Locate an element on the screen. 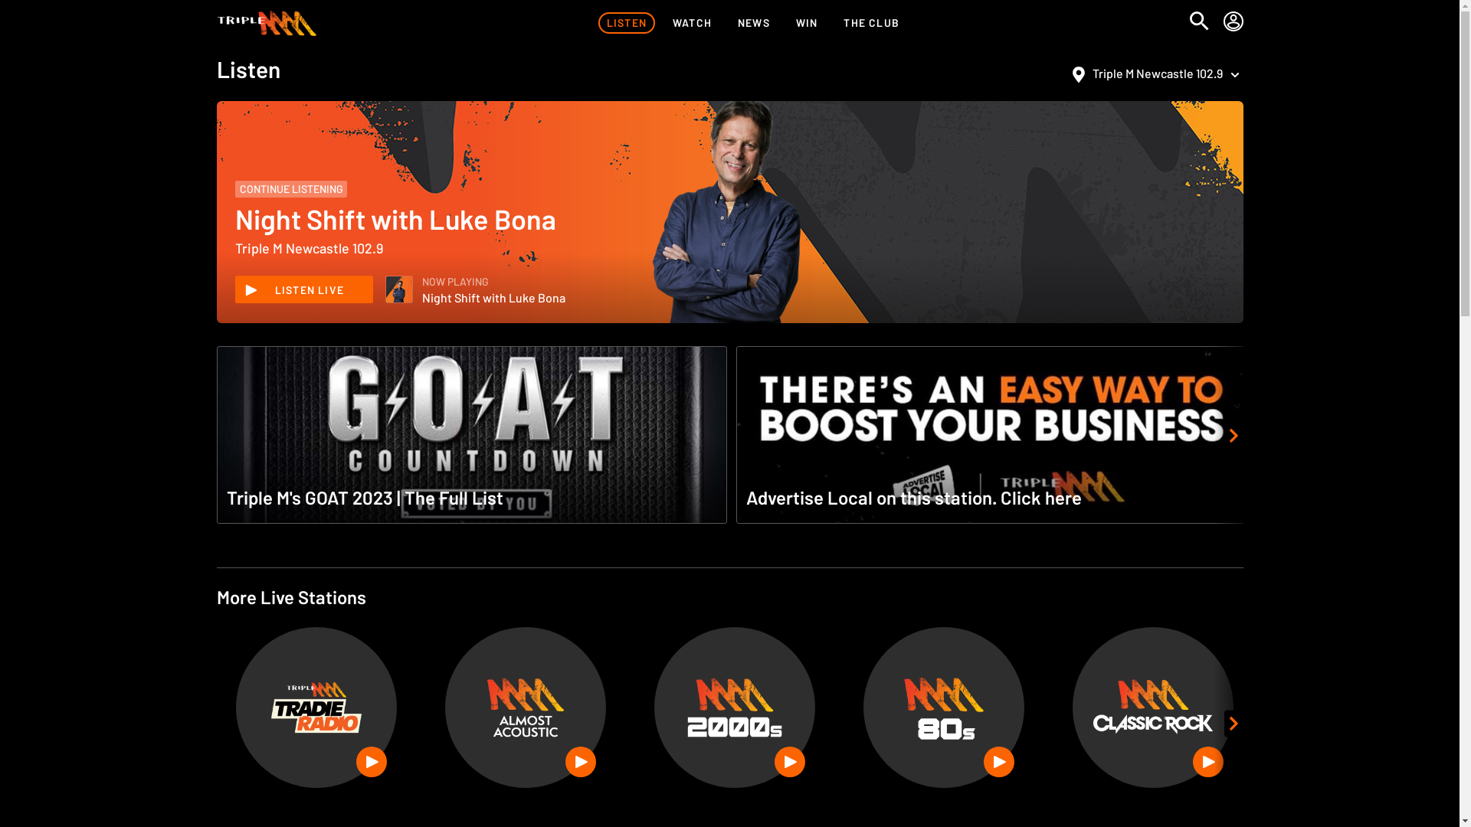 The width and height of the screenshot is (1471, 827). LISTEN is located at coordinates (627, 23).